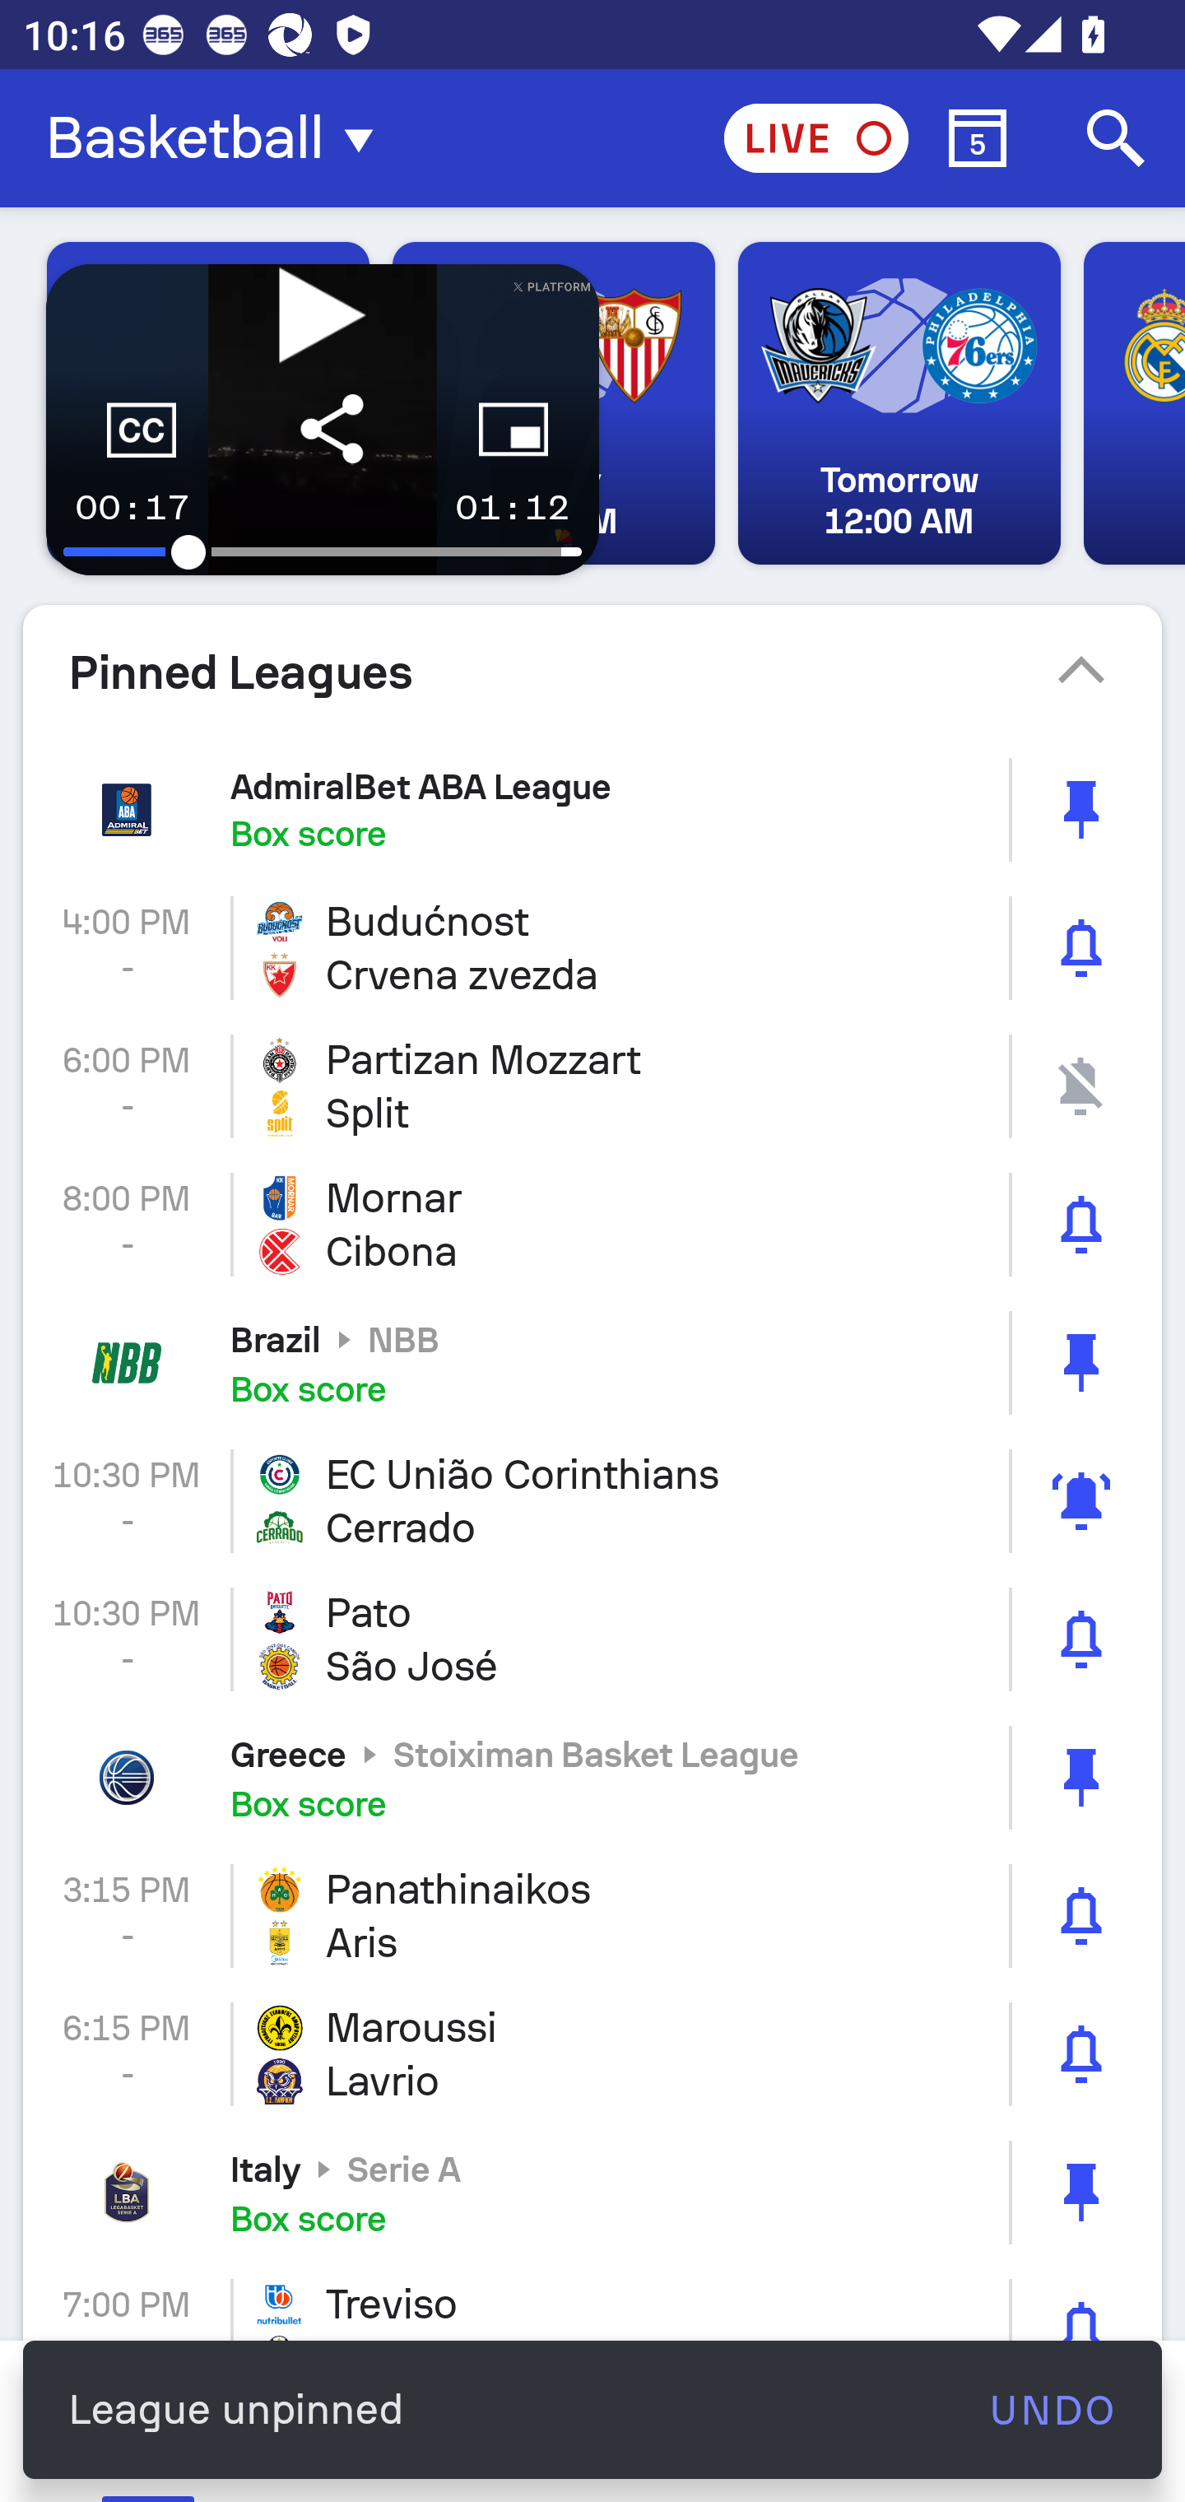  Describe the element at coordinates (592, 809) in the screenshot. I see `AdmiralBet ABA League Box score` at that location.